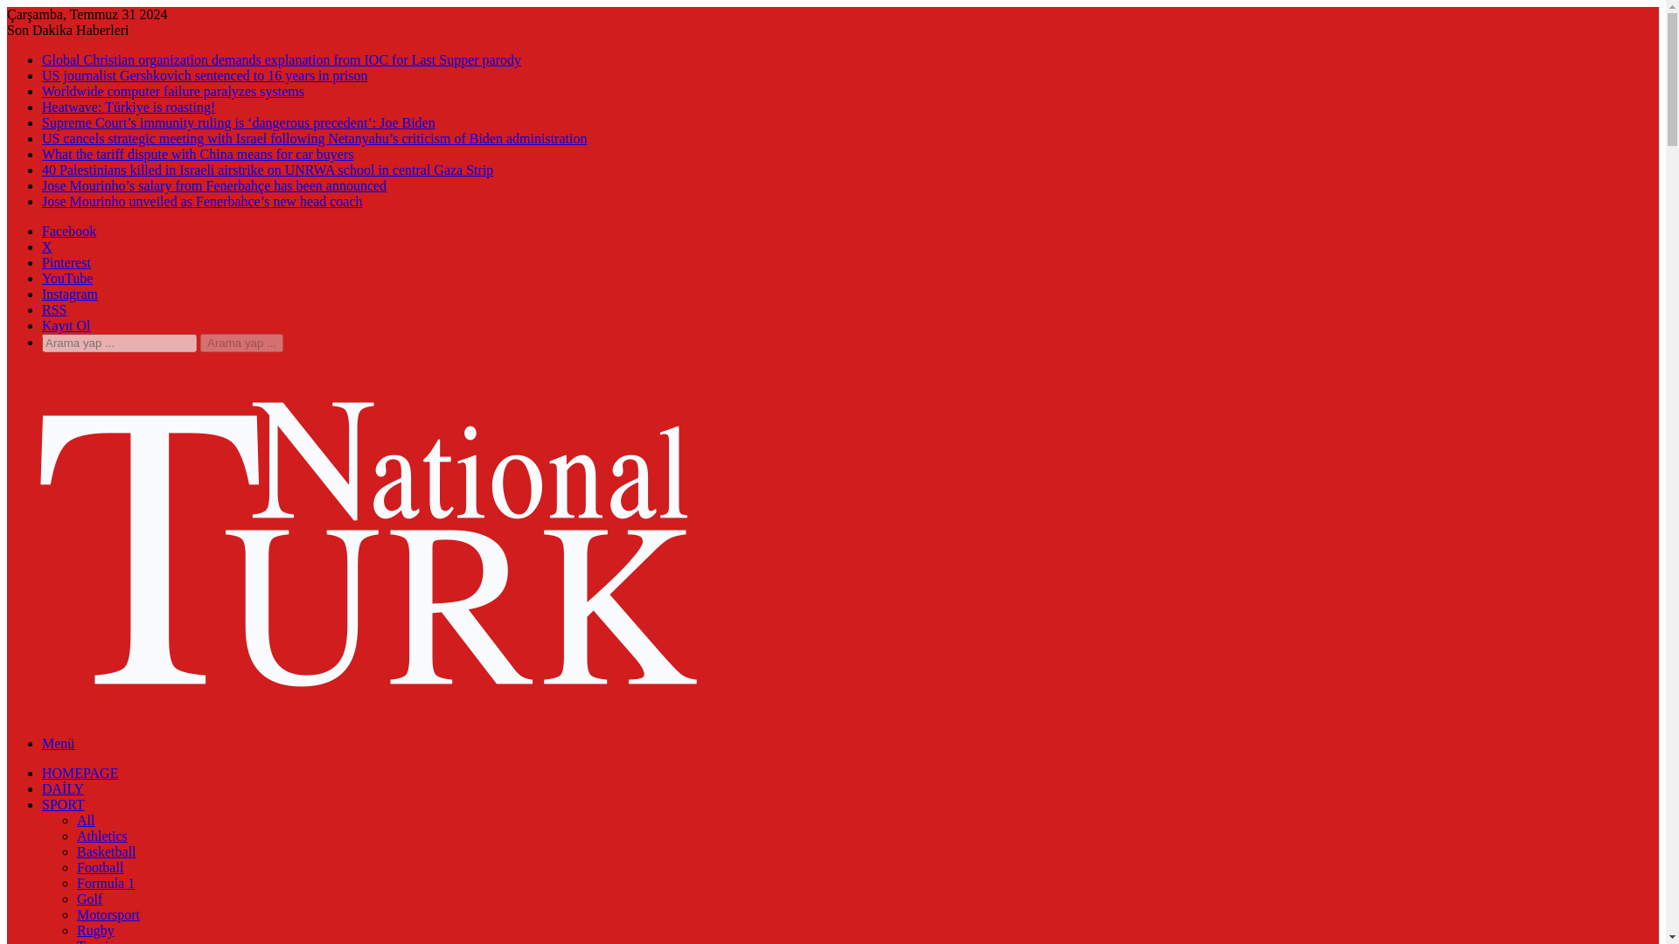 The height and width of the screenshot is (944, 1679). Describe the element at coordinates (368, 708) in the screenshot. I see `NationalTurk` at that location.